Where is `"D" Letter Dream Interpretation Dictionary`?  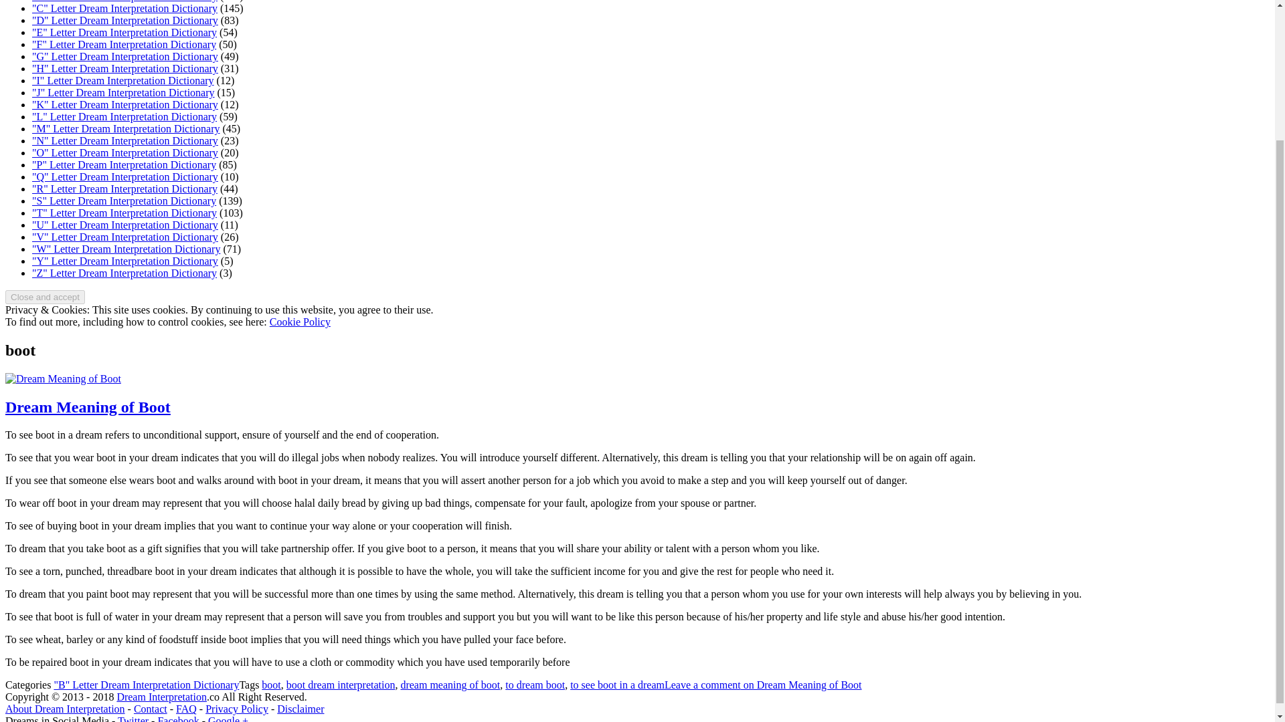
"D" Letter Dream Interpretation Dictionary is located at coordinates (125, 20).